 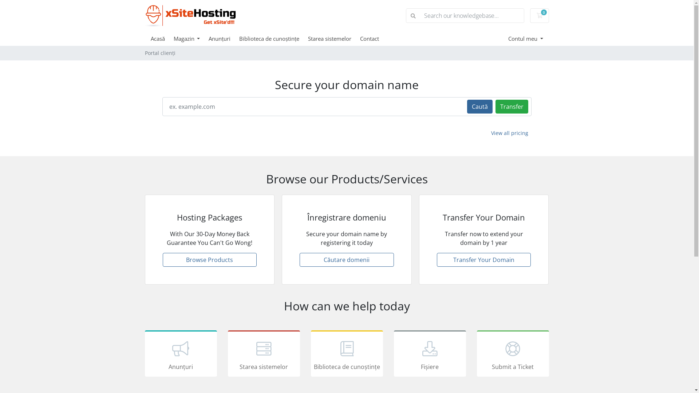 I want to click on Starea sistemelor, so click(x=264, y=354).